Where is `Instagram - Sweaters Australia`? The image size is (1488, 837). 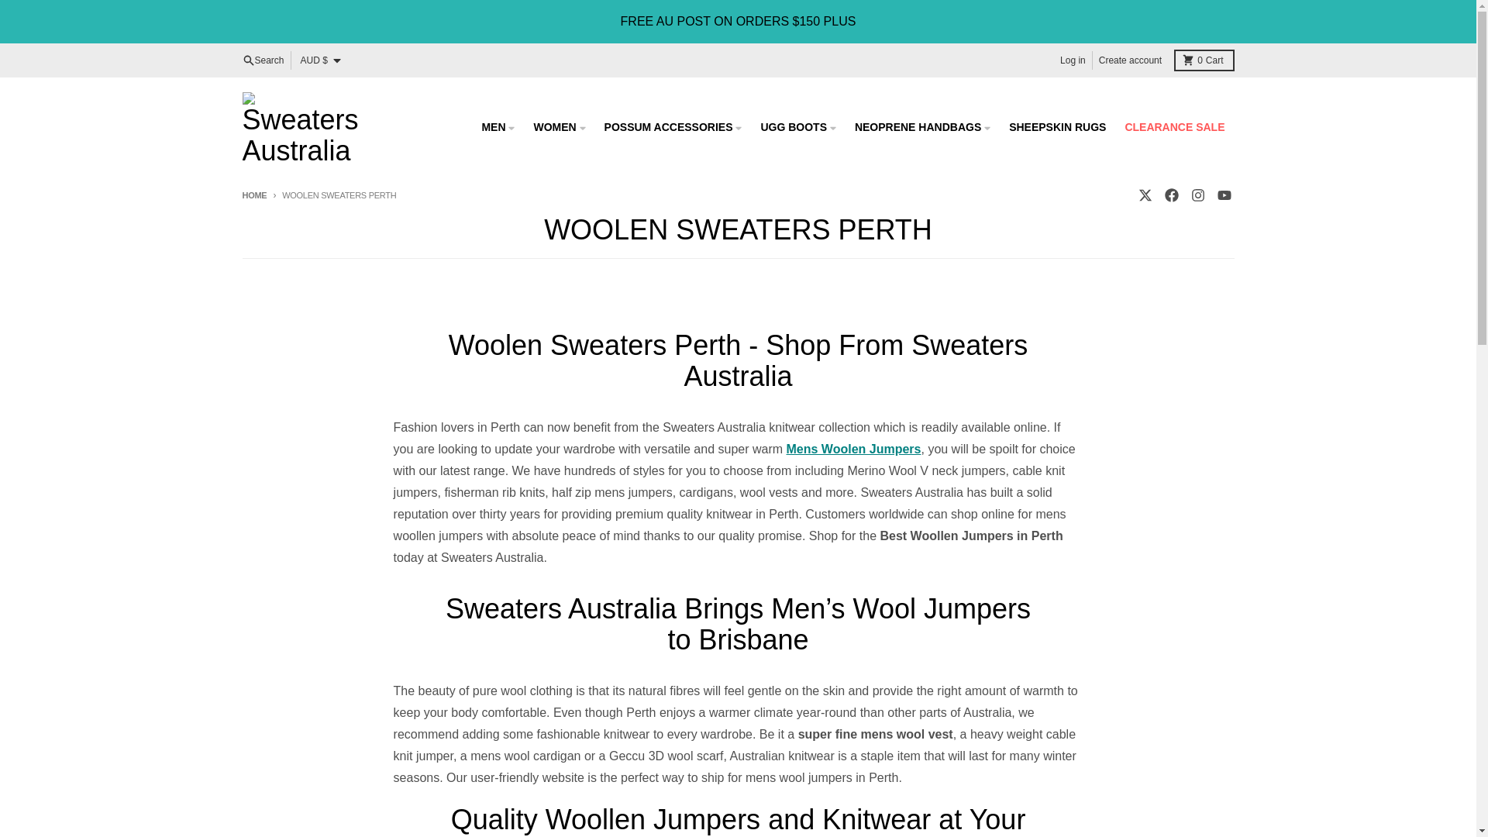
Instagram - Sweaters Australia is located at coordinates (1203, 60).